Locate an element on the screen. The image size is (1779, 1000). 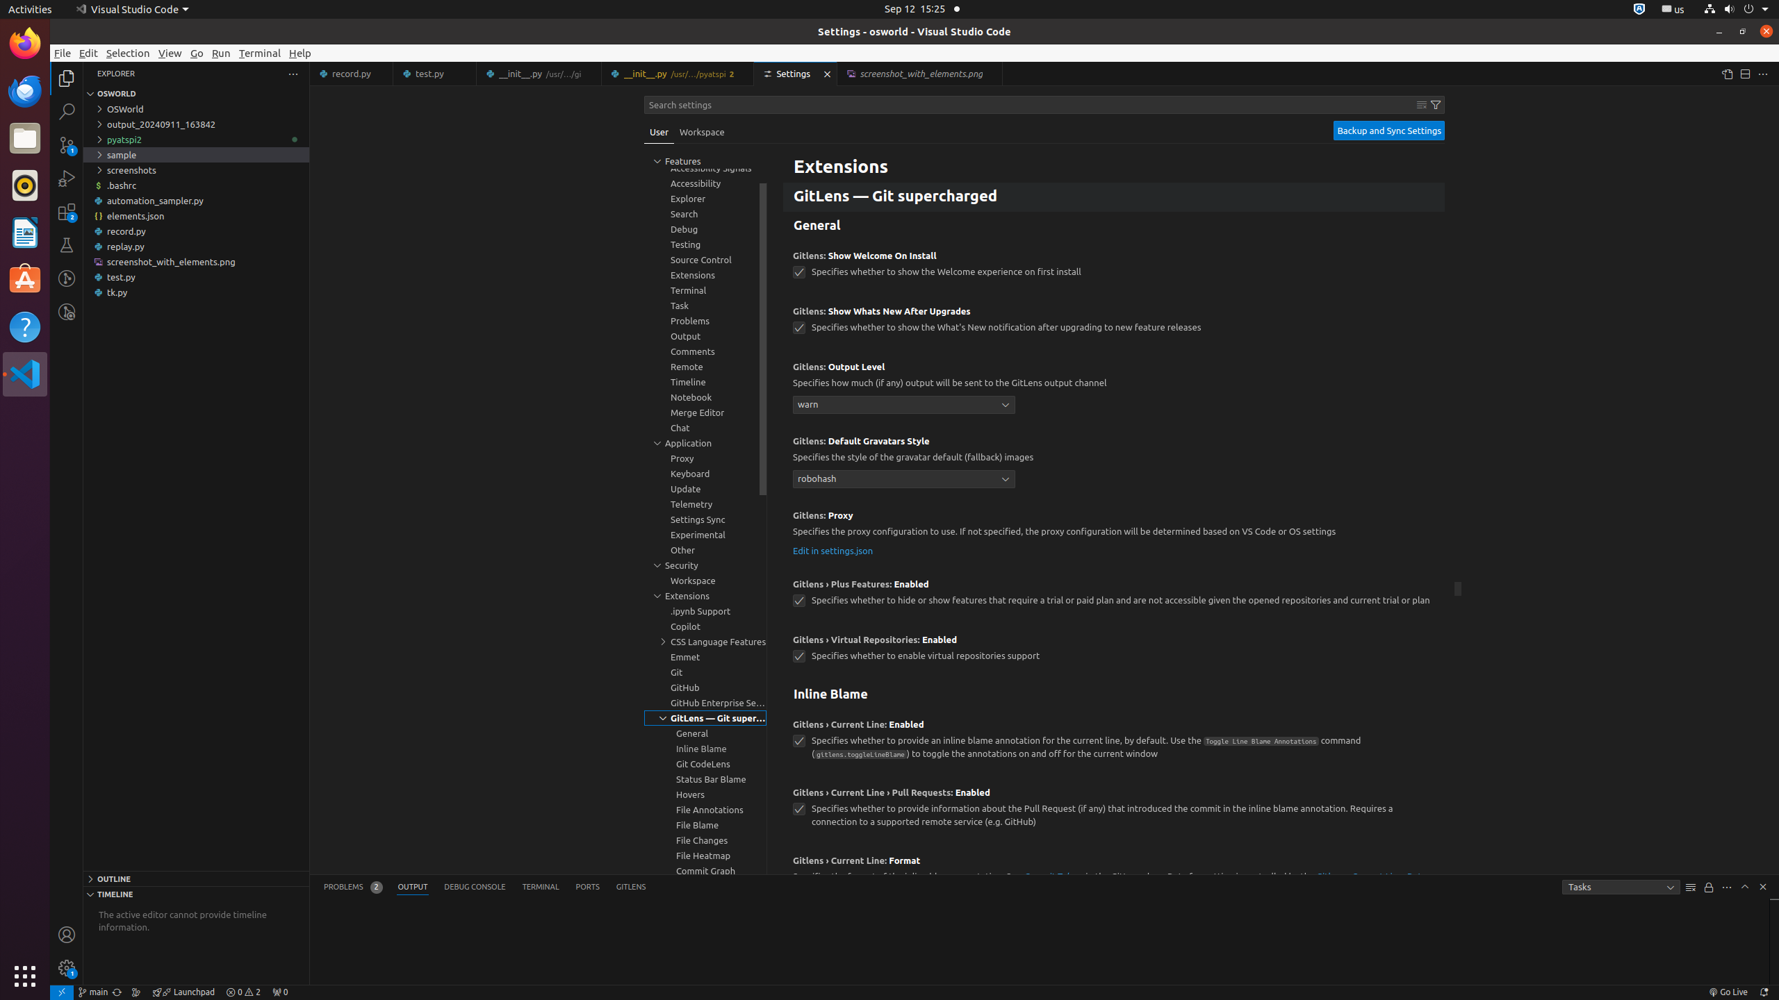
Extensions, group is located at coordinates (705, 596).